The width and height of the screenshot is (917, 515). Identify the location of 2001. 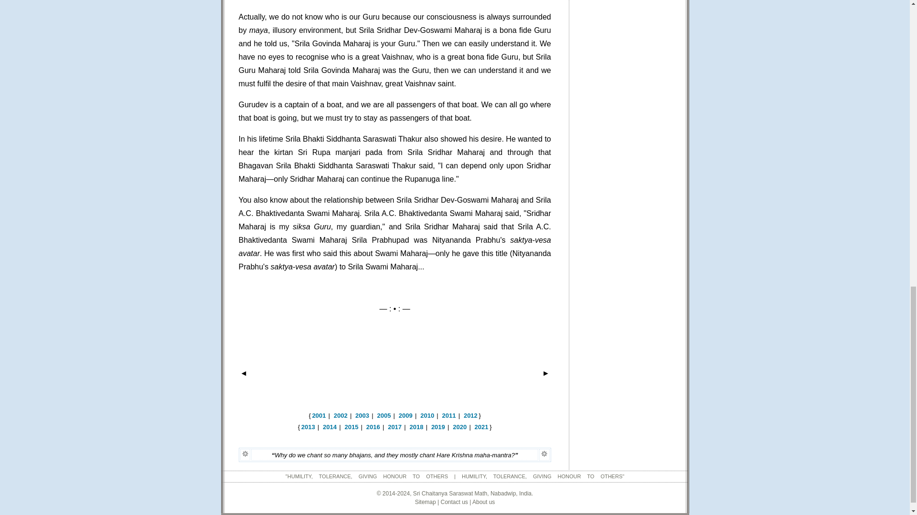
(318, 416).